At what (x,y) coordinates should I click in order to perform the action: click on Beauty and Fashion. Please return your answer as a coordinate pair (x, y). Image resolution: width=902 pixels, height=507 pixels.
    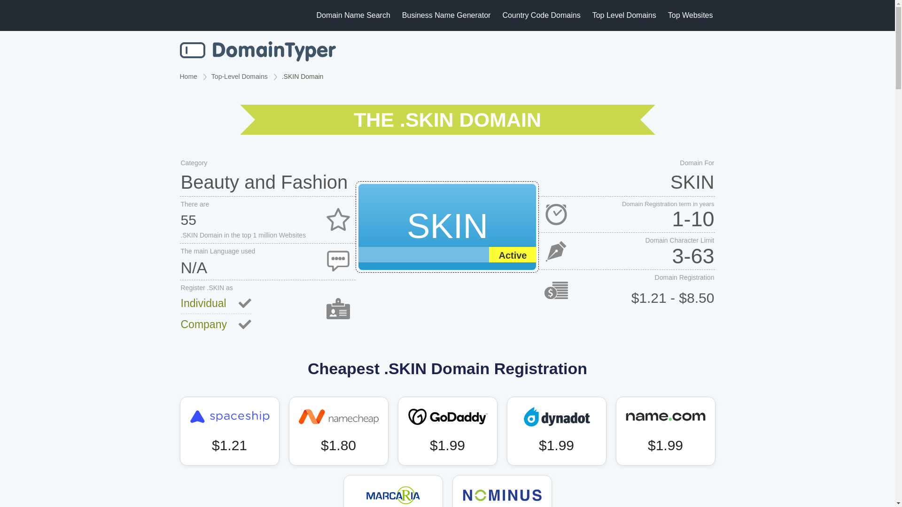
    Looking at the image, I should click on (267, 182).